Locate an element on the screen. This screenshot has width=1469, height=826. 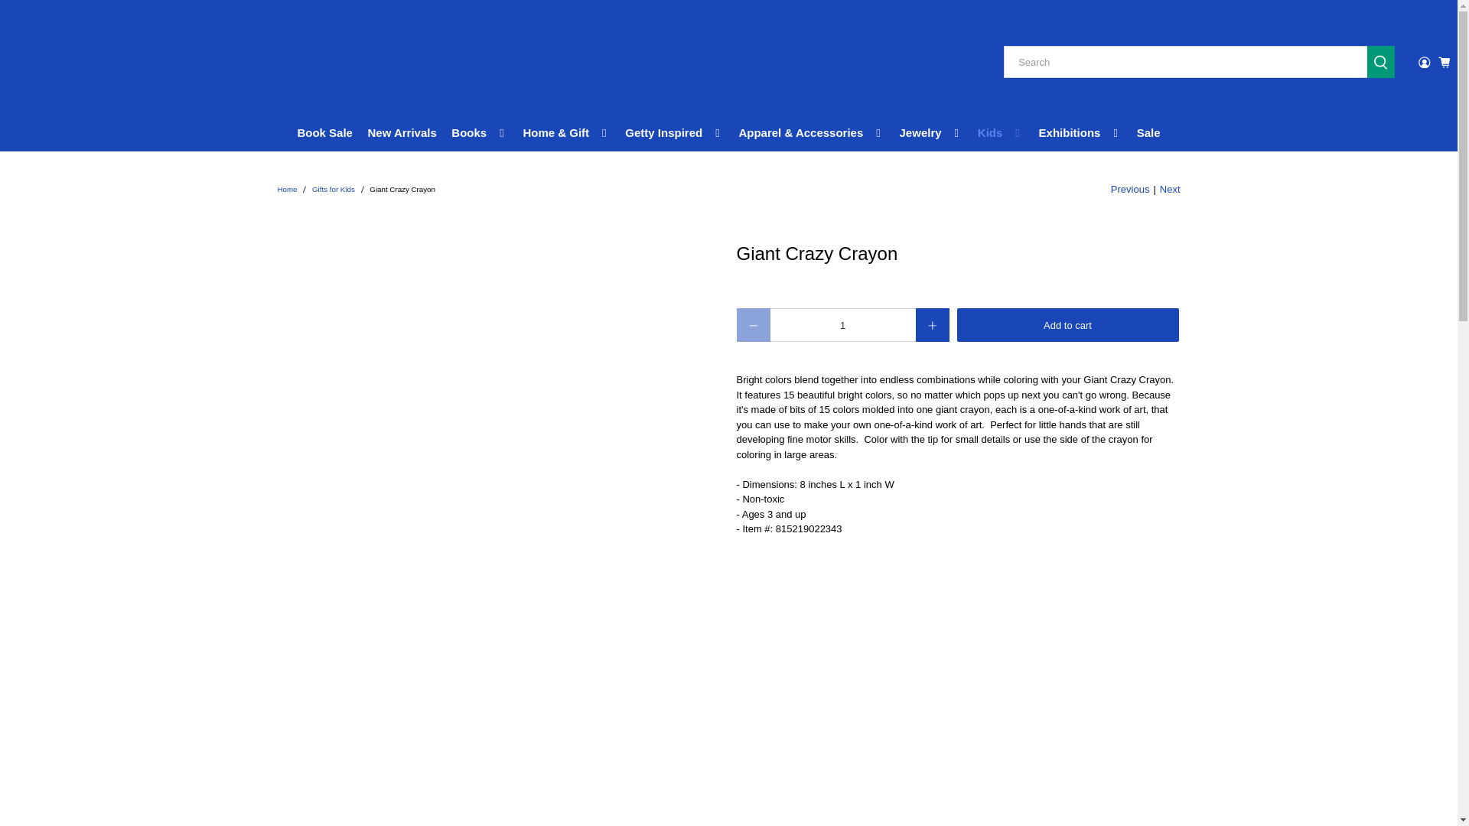
New Arrivals is located at coordinates (402, 133).